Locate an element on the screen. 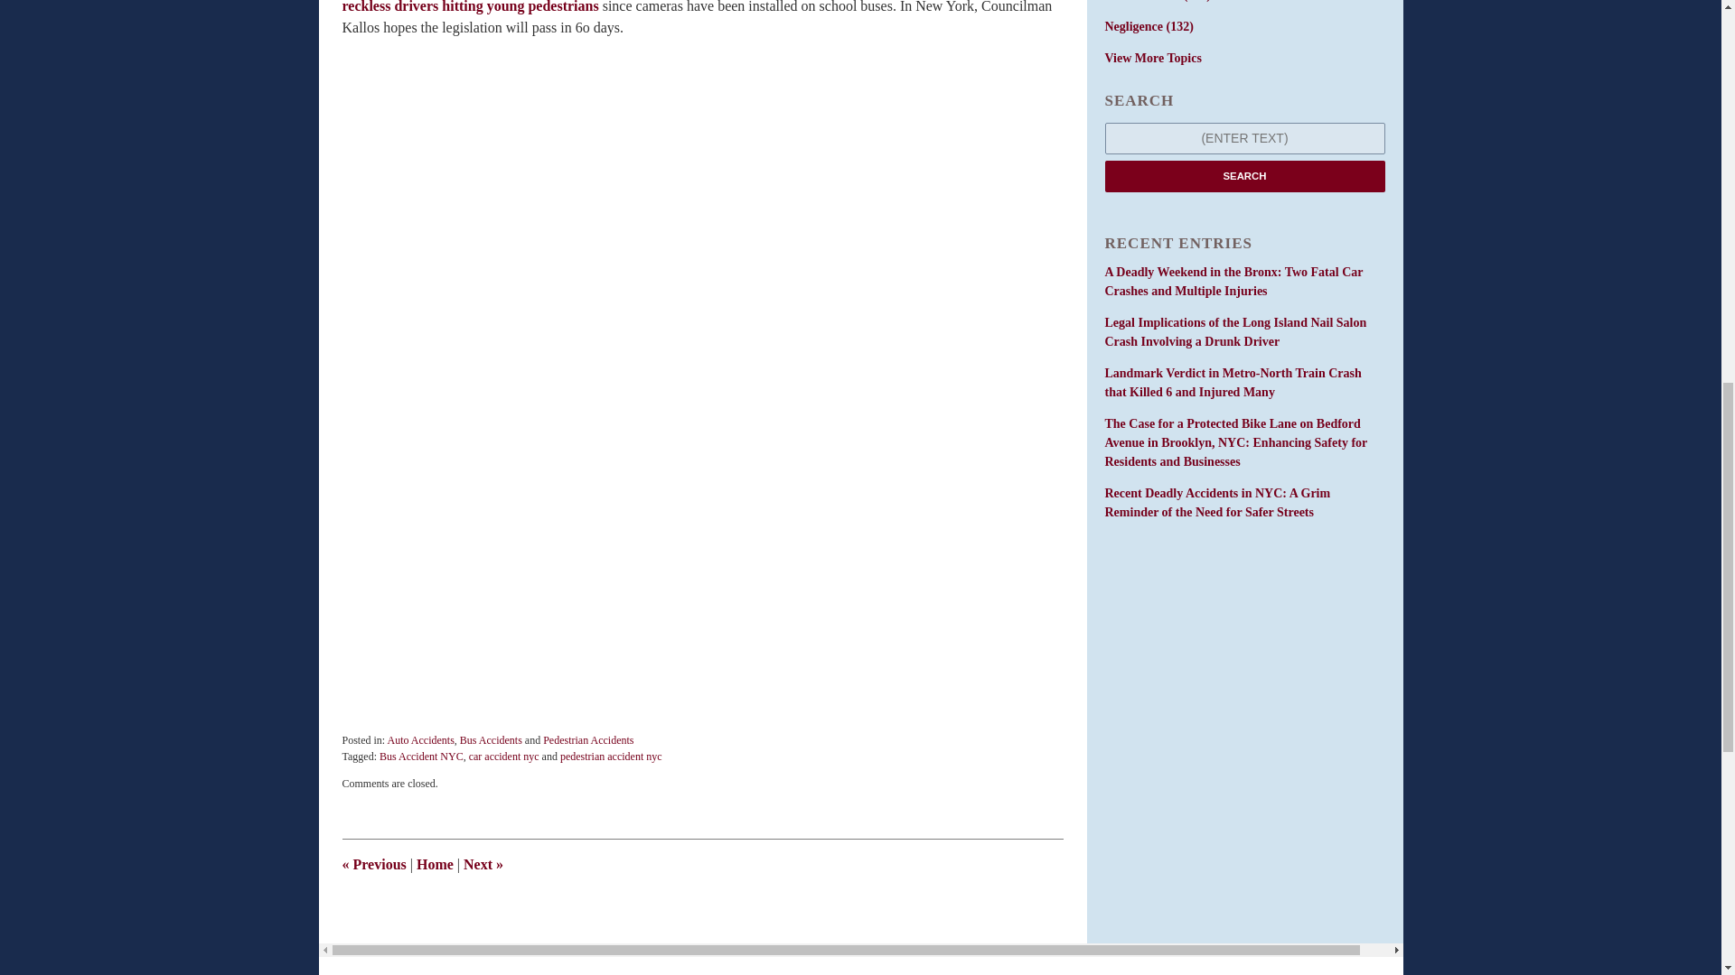  reckless drivers hitting young pedestrians is located at coordinates (470, 7).